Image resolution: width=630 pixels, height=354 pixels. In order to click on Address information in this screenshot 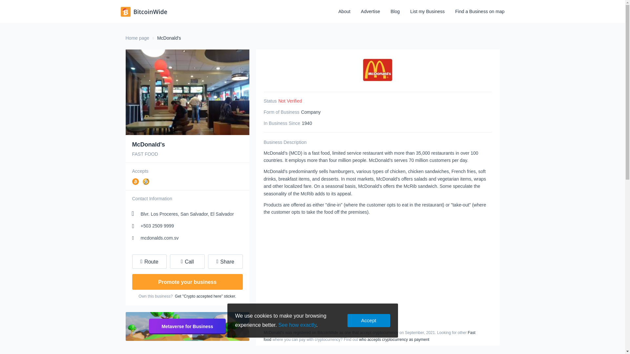, I will do `click(182, 214)`.